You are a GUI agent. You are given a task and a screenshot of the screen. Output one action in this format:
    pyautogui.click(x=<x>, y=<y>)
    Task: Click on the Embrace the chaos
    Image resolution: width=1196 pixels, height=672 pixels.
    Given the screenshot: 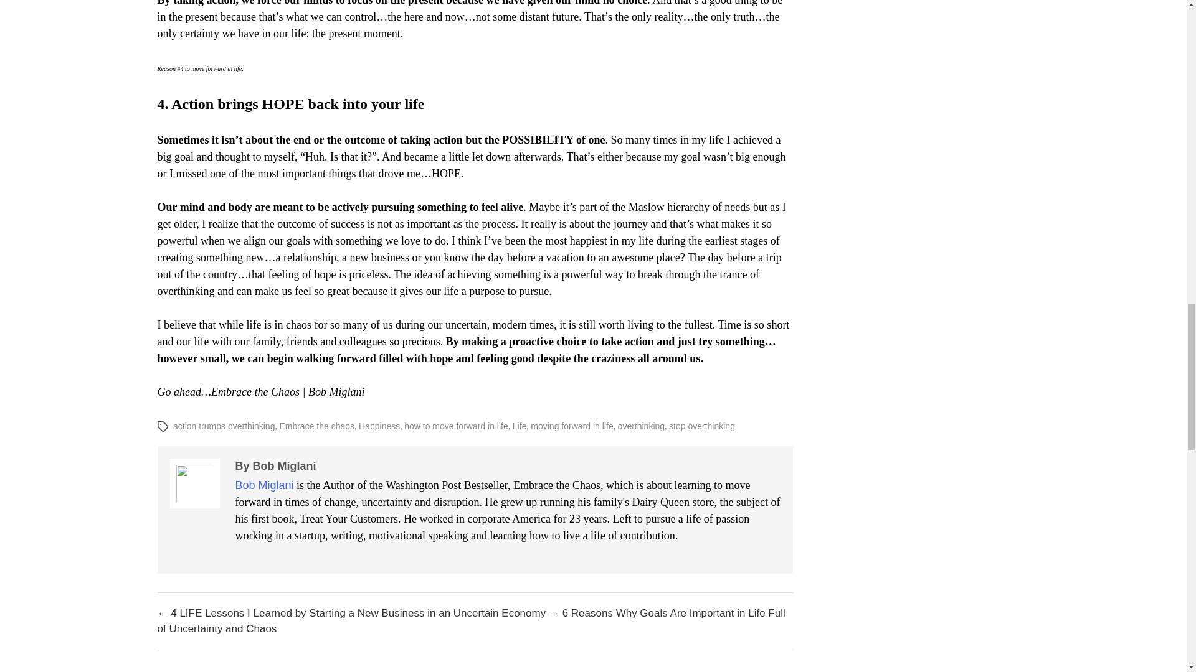 What is the action you would take?
    pyautogui.click(x=316, y=426)
    